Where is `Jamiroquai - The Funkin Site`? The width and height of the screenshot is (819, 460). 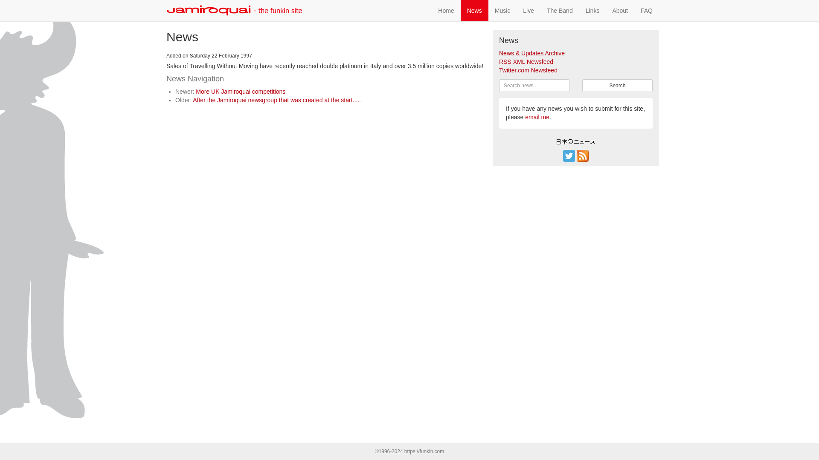 Jamiroquai - The Funkin Site is located at coordinates (235, 10).